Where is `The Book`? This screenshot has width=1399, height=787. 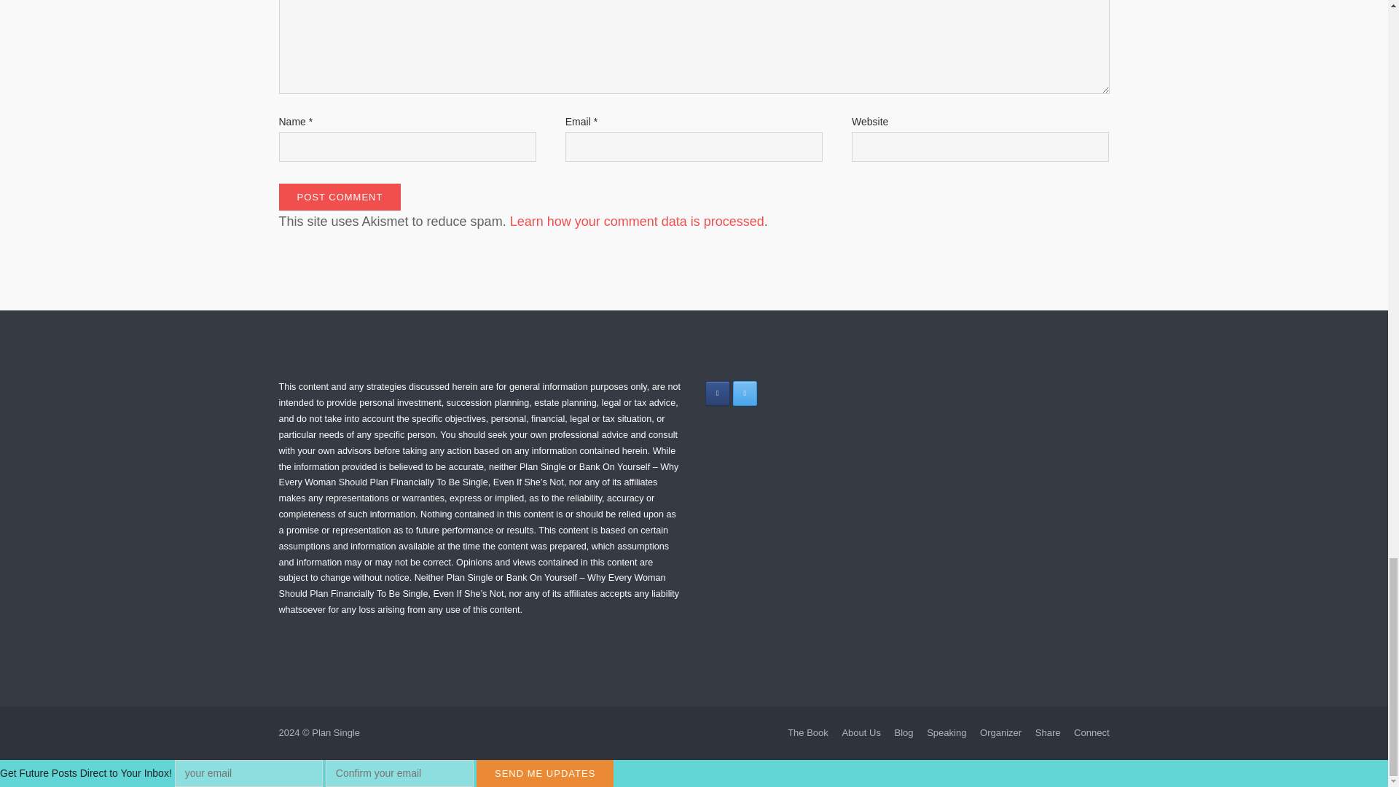 The Book is located at coordinates (807, 732).